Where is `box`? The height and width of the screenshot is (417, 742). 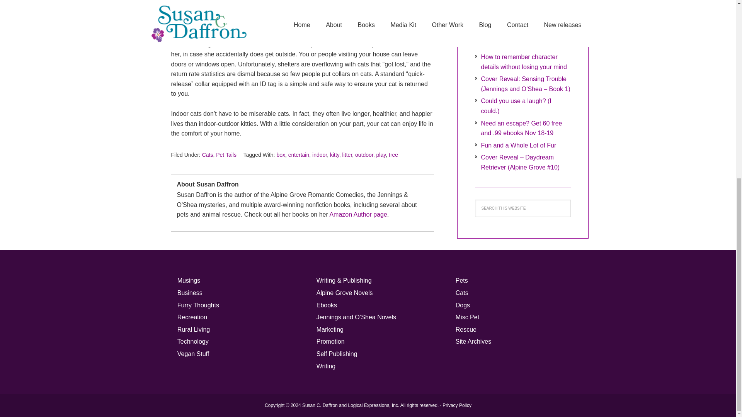 box is located at coordinates (281, 155).